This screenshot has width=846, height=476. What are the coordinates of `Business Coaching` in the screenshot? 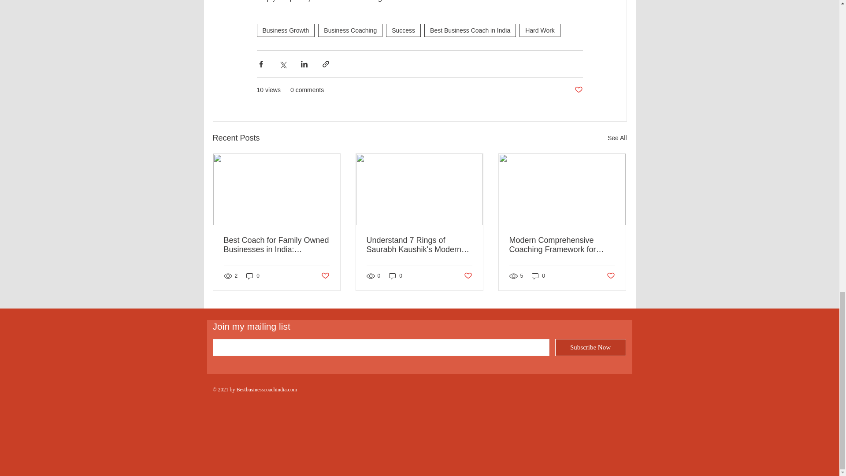 It's located at (350, 30).